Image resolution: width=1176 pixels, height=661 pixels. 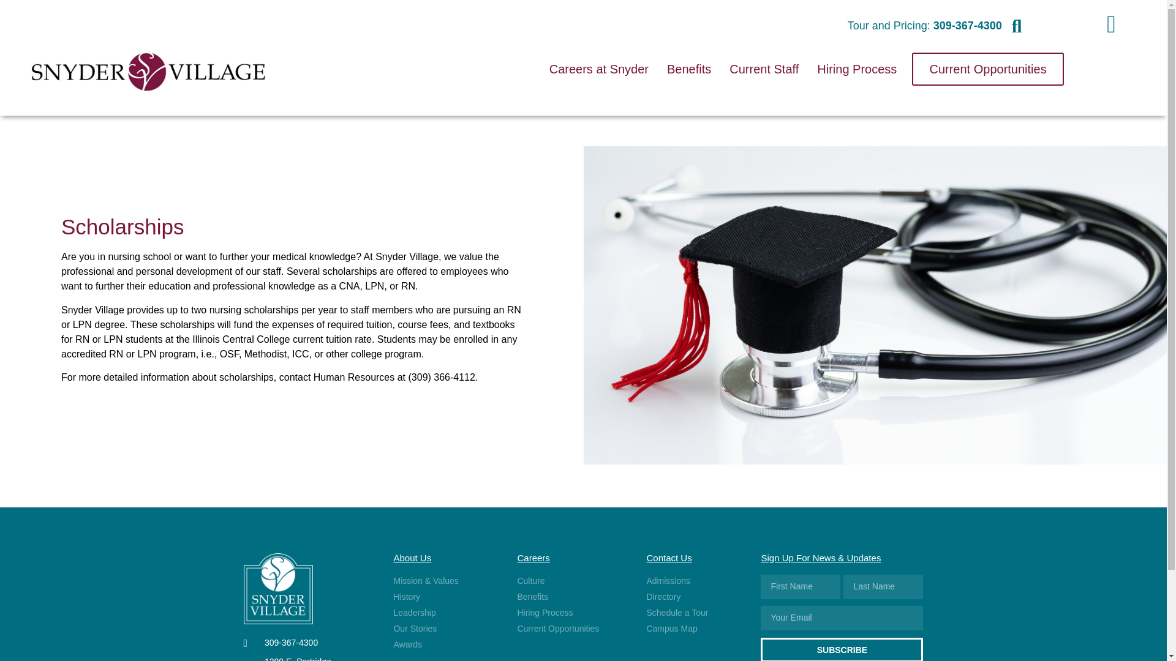 What do you see at coordinates (446, 597) in the screenshot?
I see `History` at bounding box center [446, 597].